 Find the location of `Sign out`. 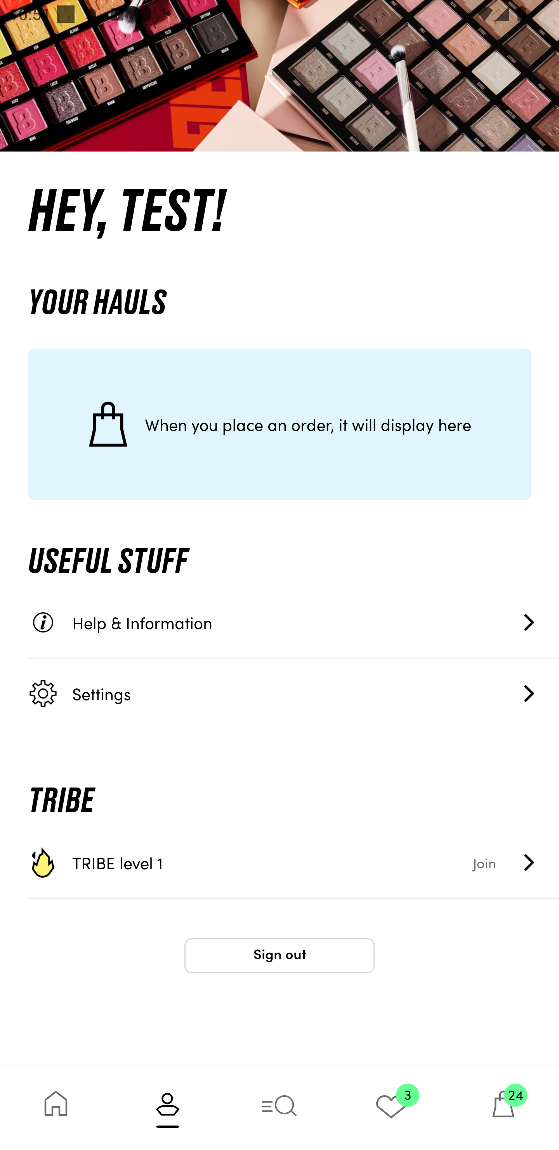

Sign out is located at coordinates (279, 956).